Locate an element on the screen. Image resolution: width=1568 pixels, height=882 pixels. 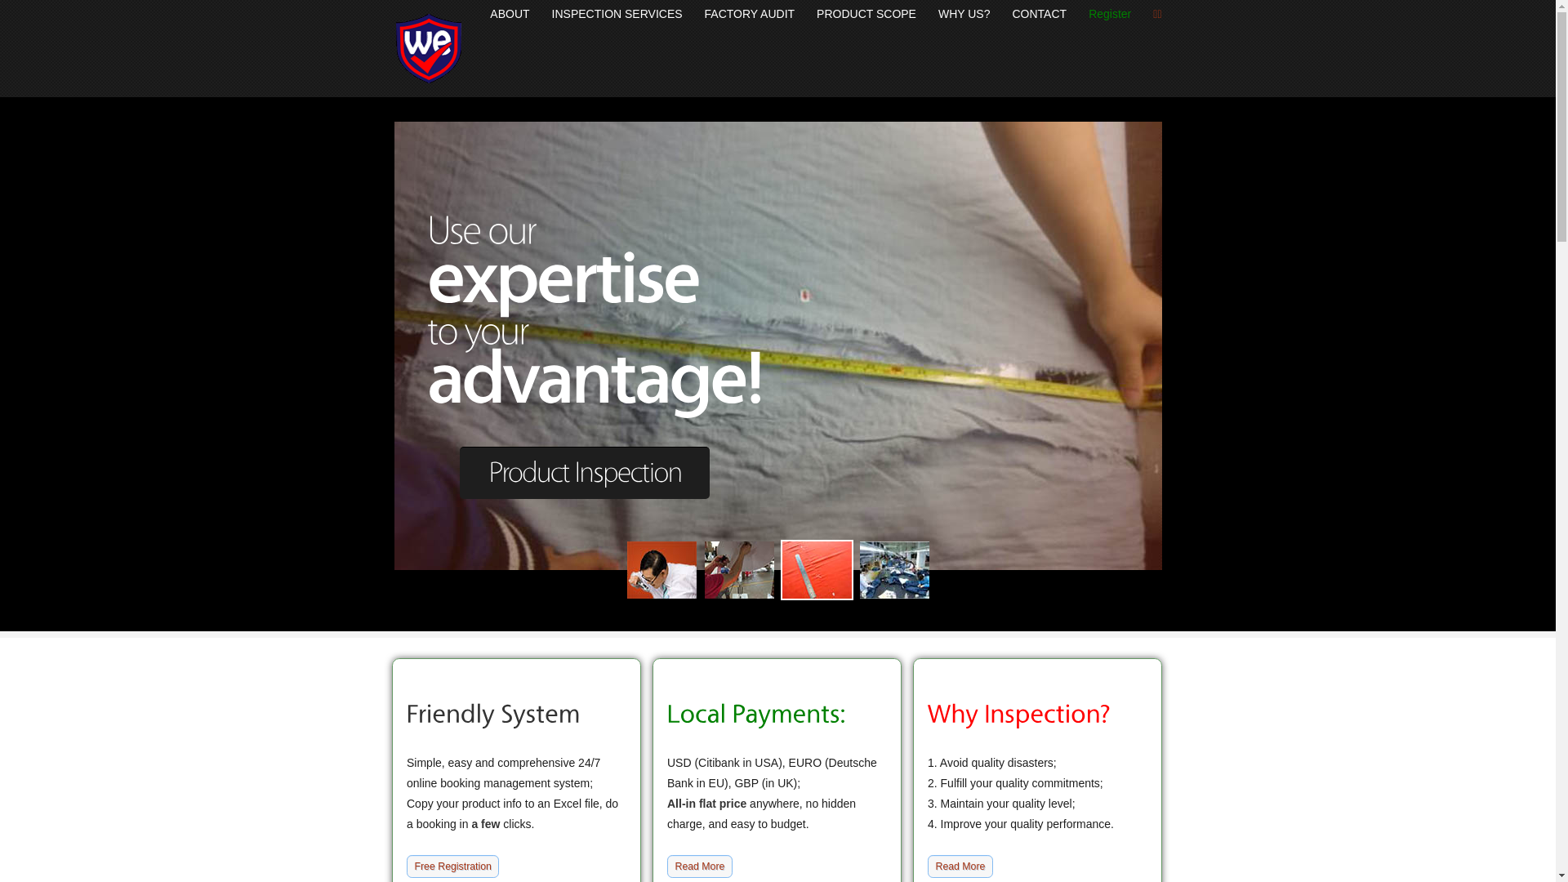
Free Registration is located at coordinates (452, 866).